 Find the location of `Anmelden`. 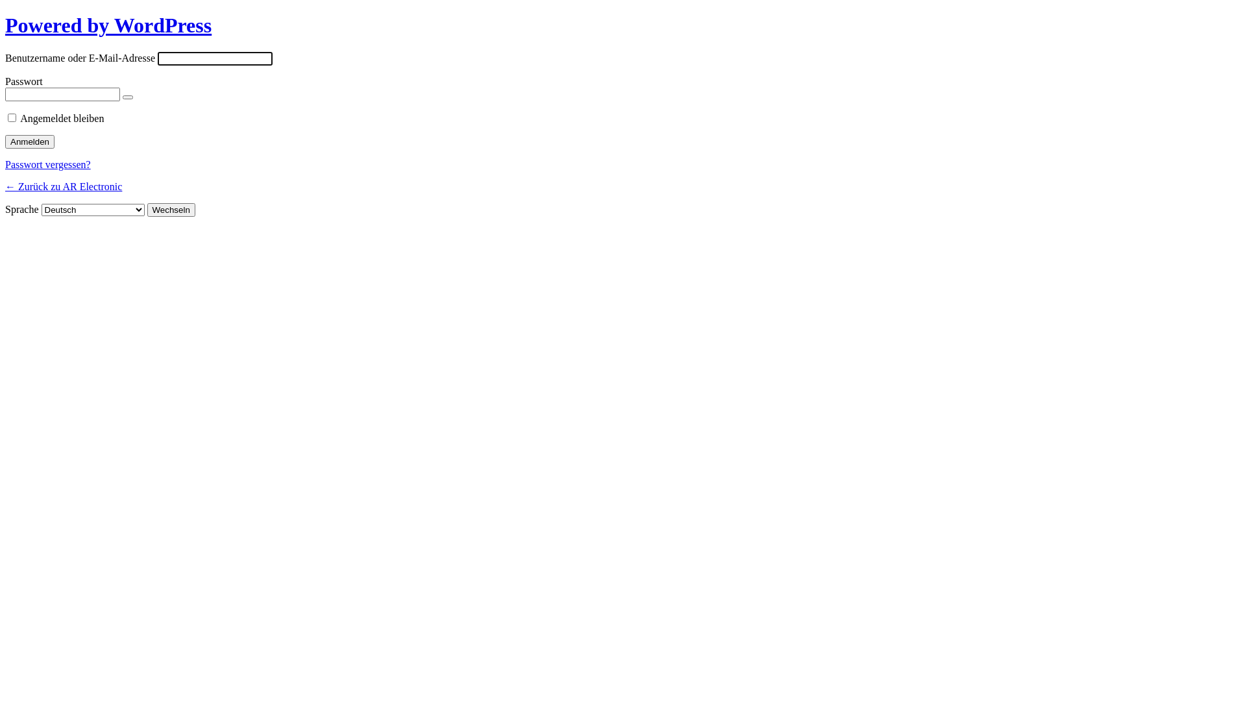

Anmelden is located at coordinates (30, 141).